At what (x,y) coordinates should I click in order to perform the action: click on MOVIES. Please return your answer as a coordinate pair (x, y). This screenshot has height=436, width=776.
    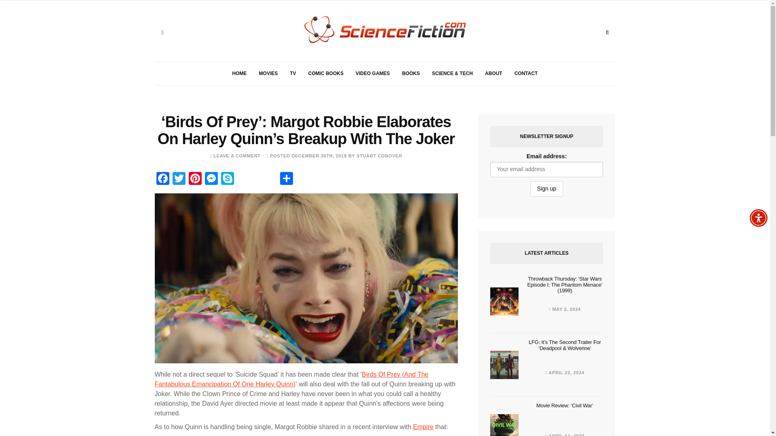
    Looking at the image, I should click on (268, 73).